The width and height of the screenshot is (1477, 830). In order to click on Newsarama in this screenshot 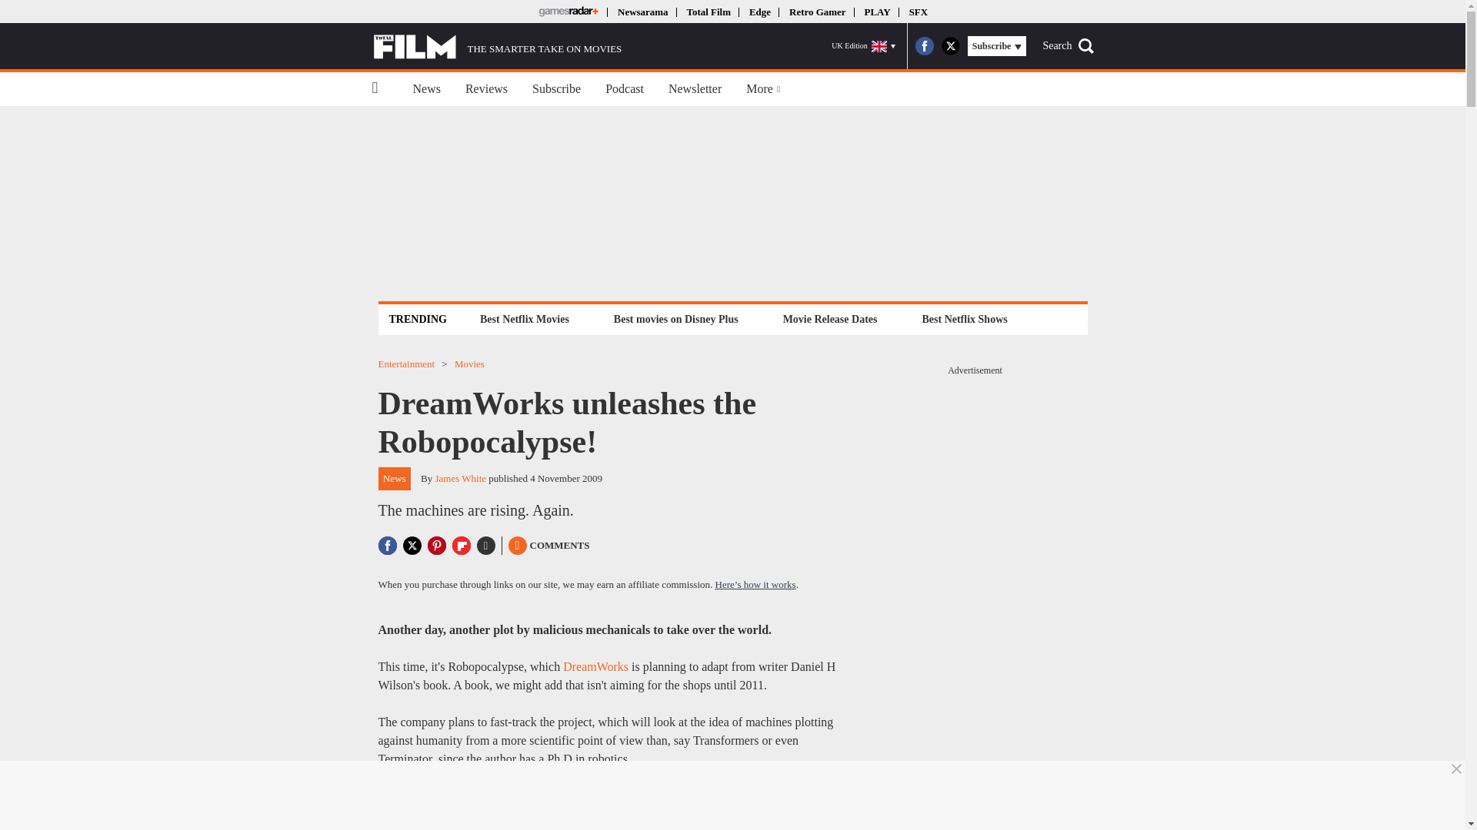, I will do `click(642, 11)`.